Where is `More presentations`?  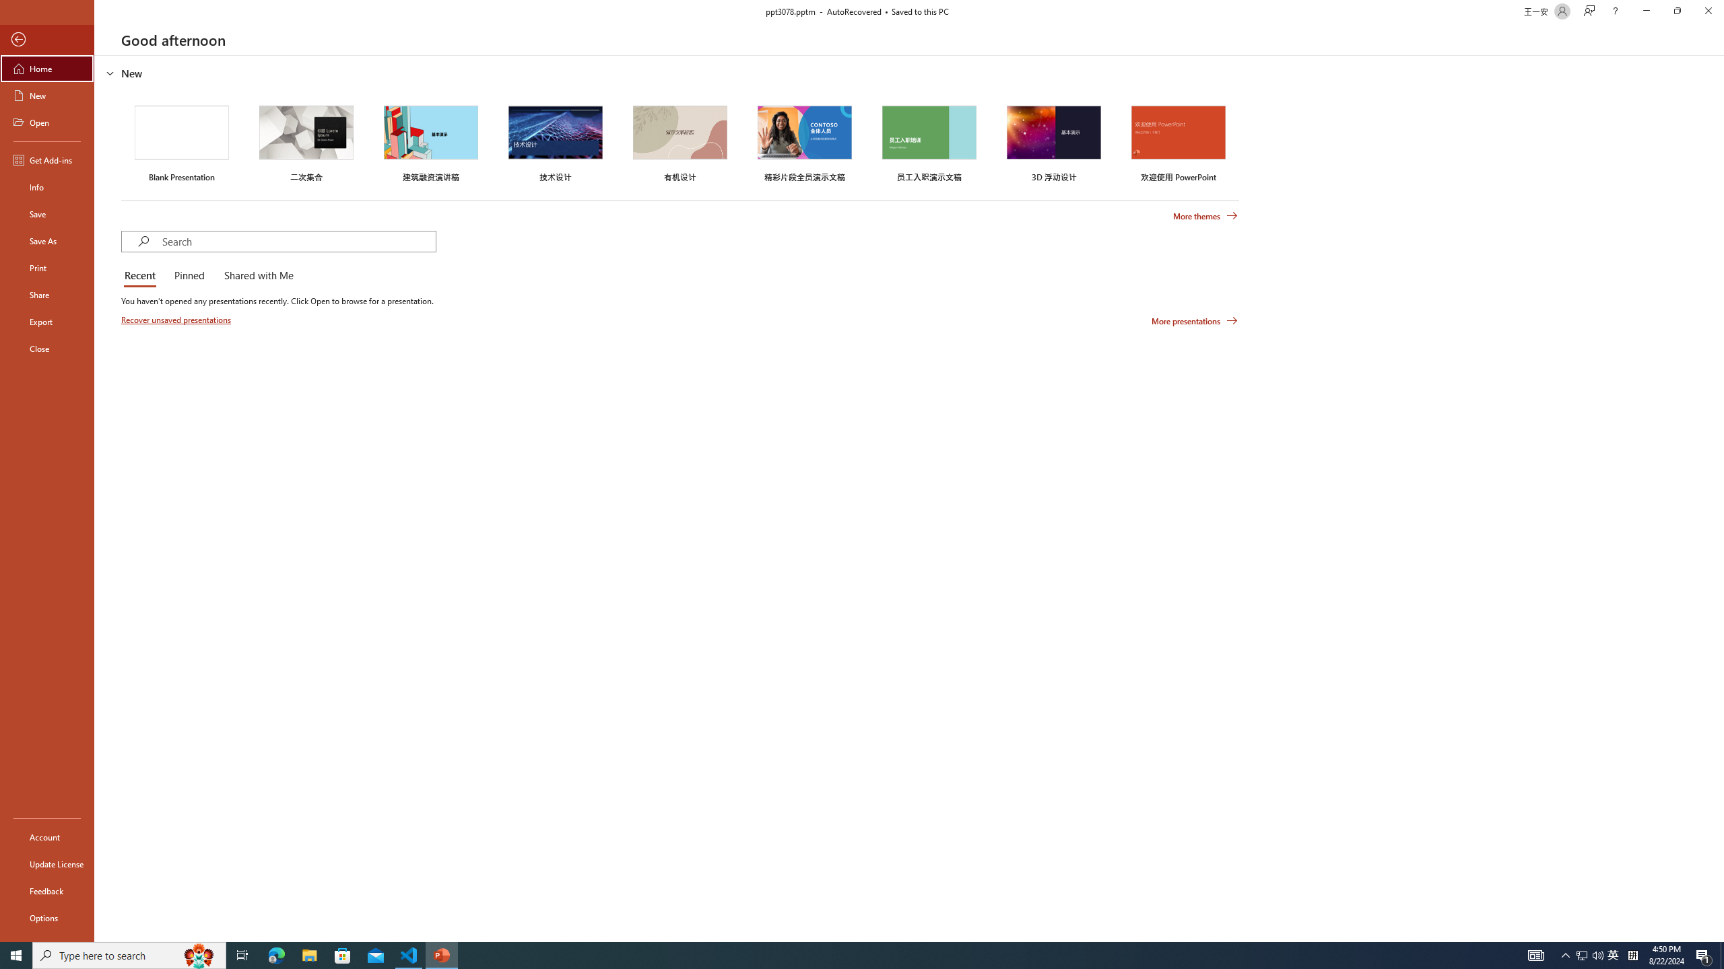
More presentations is located at coordinates (1195, 320).